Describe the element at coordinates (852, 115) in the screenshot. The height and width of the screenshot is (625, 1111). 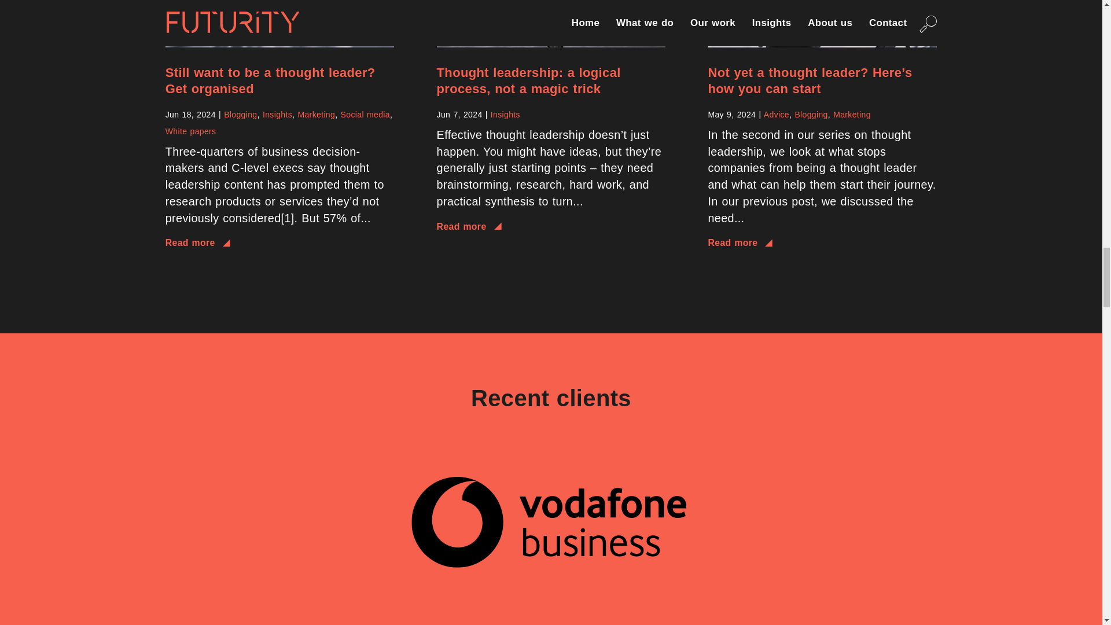
I see `Marketing` at that location.